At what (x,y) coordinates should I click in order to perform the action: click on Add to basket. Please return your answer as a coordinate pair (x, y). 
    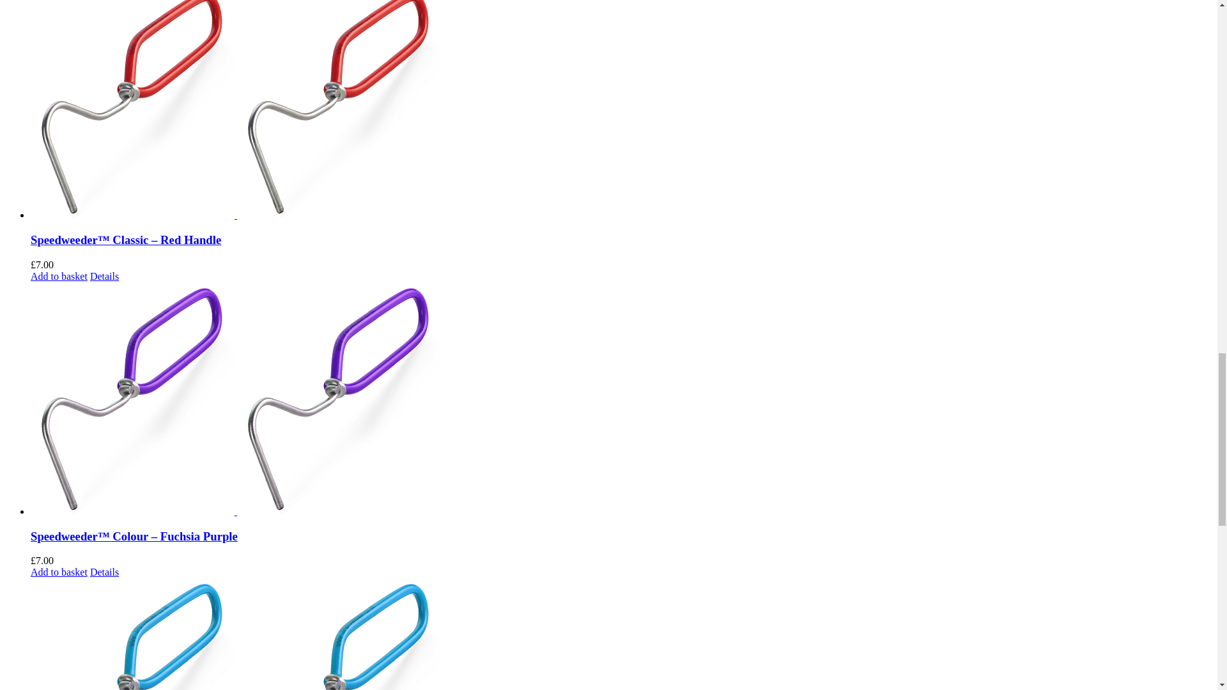
    Looking at the image, I should click on (59, 276).